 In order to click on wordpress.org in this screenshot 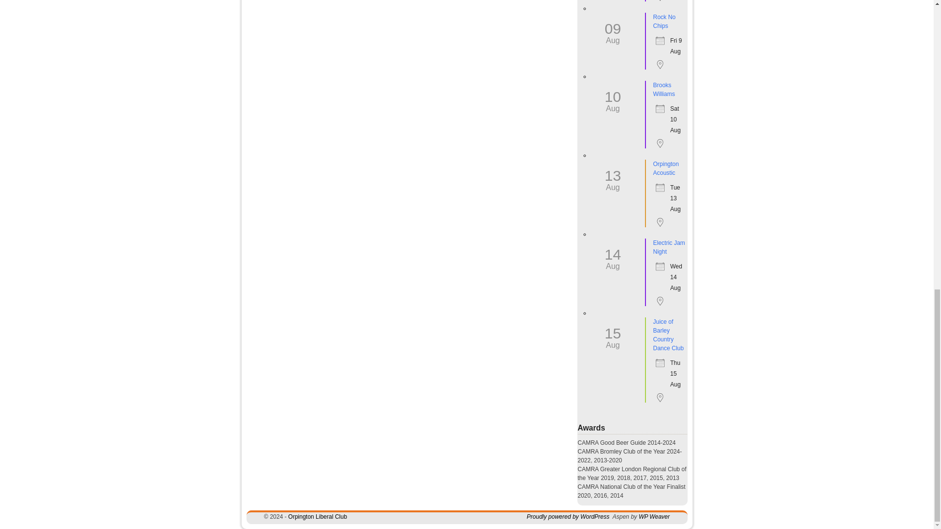, I will do `click(569, 516)`.